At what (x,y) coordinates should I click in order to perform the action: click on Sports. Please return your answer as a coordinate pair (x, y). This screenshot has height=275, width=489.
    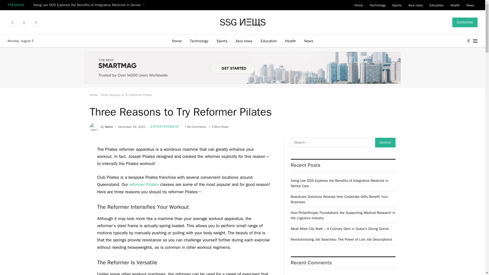
    Looking at the image, I should click on (222, 41).